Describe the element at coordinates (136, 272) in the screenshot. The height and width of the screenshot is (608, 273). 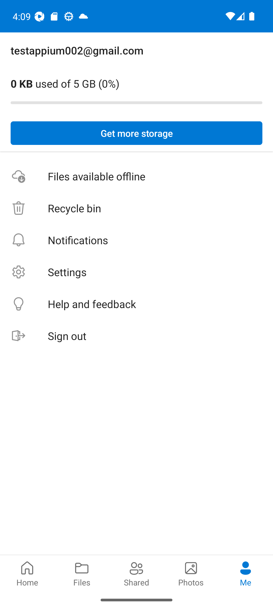
I see `Settings` at that location.